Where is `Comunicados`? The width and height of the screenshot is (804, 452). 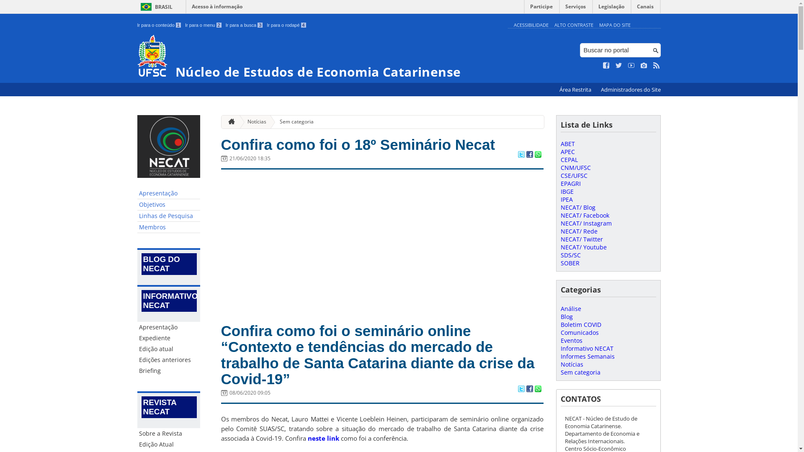 Comunicados is located at coordinates (580, 332).